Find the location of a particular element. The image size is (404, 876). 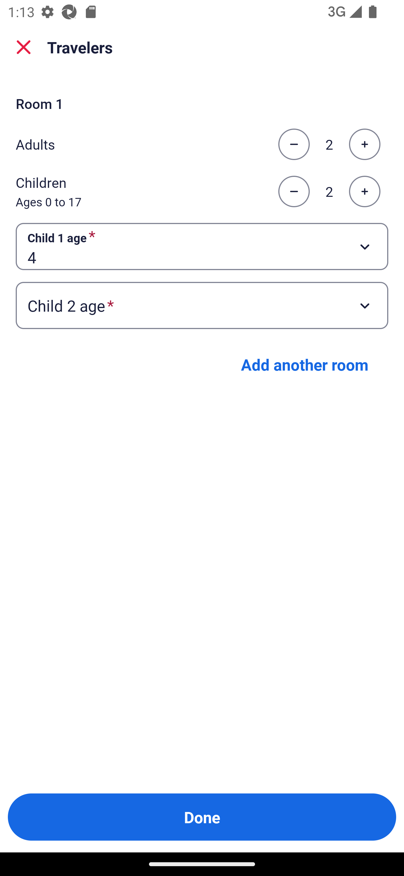

Decrease the number of children is located at coordinates (294, 192).